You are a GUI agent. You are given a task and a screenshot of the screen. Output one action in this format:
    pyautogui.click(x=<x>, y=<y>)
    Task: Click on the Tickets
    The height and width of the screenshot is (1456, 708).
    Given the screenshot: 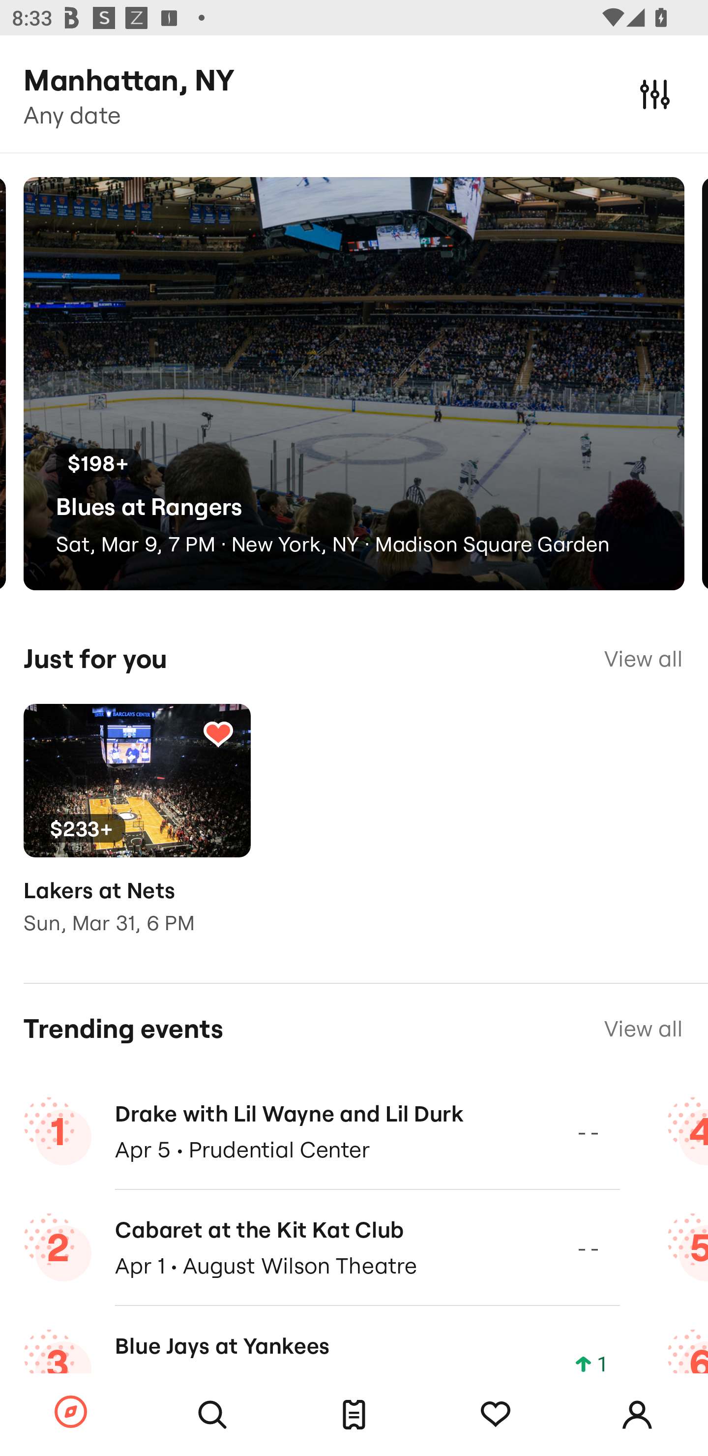 What is the action you would take?
    pyautogui.click(x=354, y=1415)
    